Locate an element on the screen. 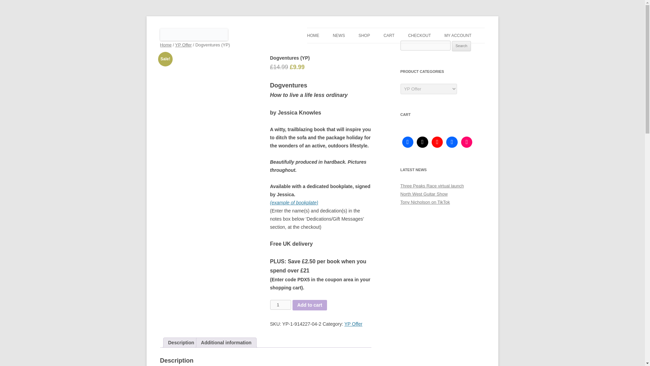 The image size is (650, 366). Home is located at coordinates (166, 45).